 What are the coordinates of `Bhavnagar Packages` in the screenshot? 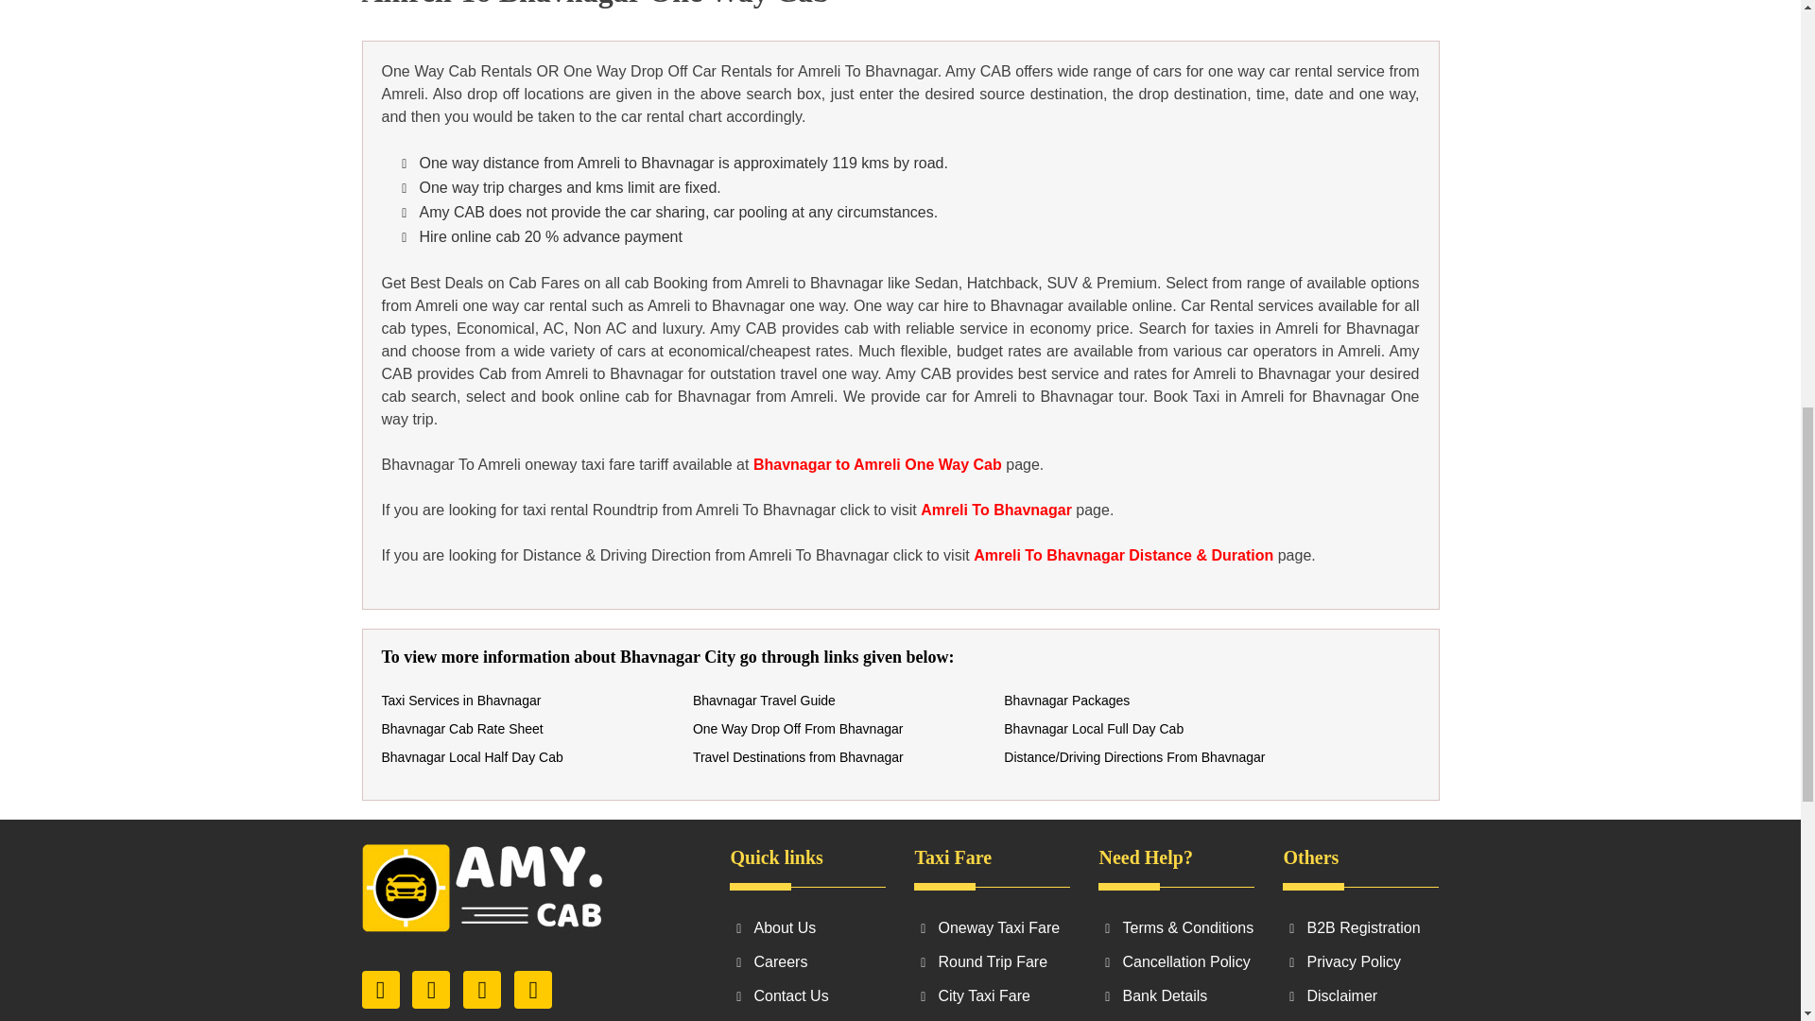 It's located at (1066, 701).